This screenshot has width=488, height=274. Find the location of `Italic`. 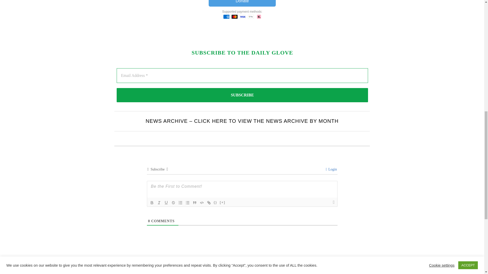

Italic is located at coordinates (159, 203).